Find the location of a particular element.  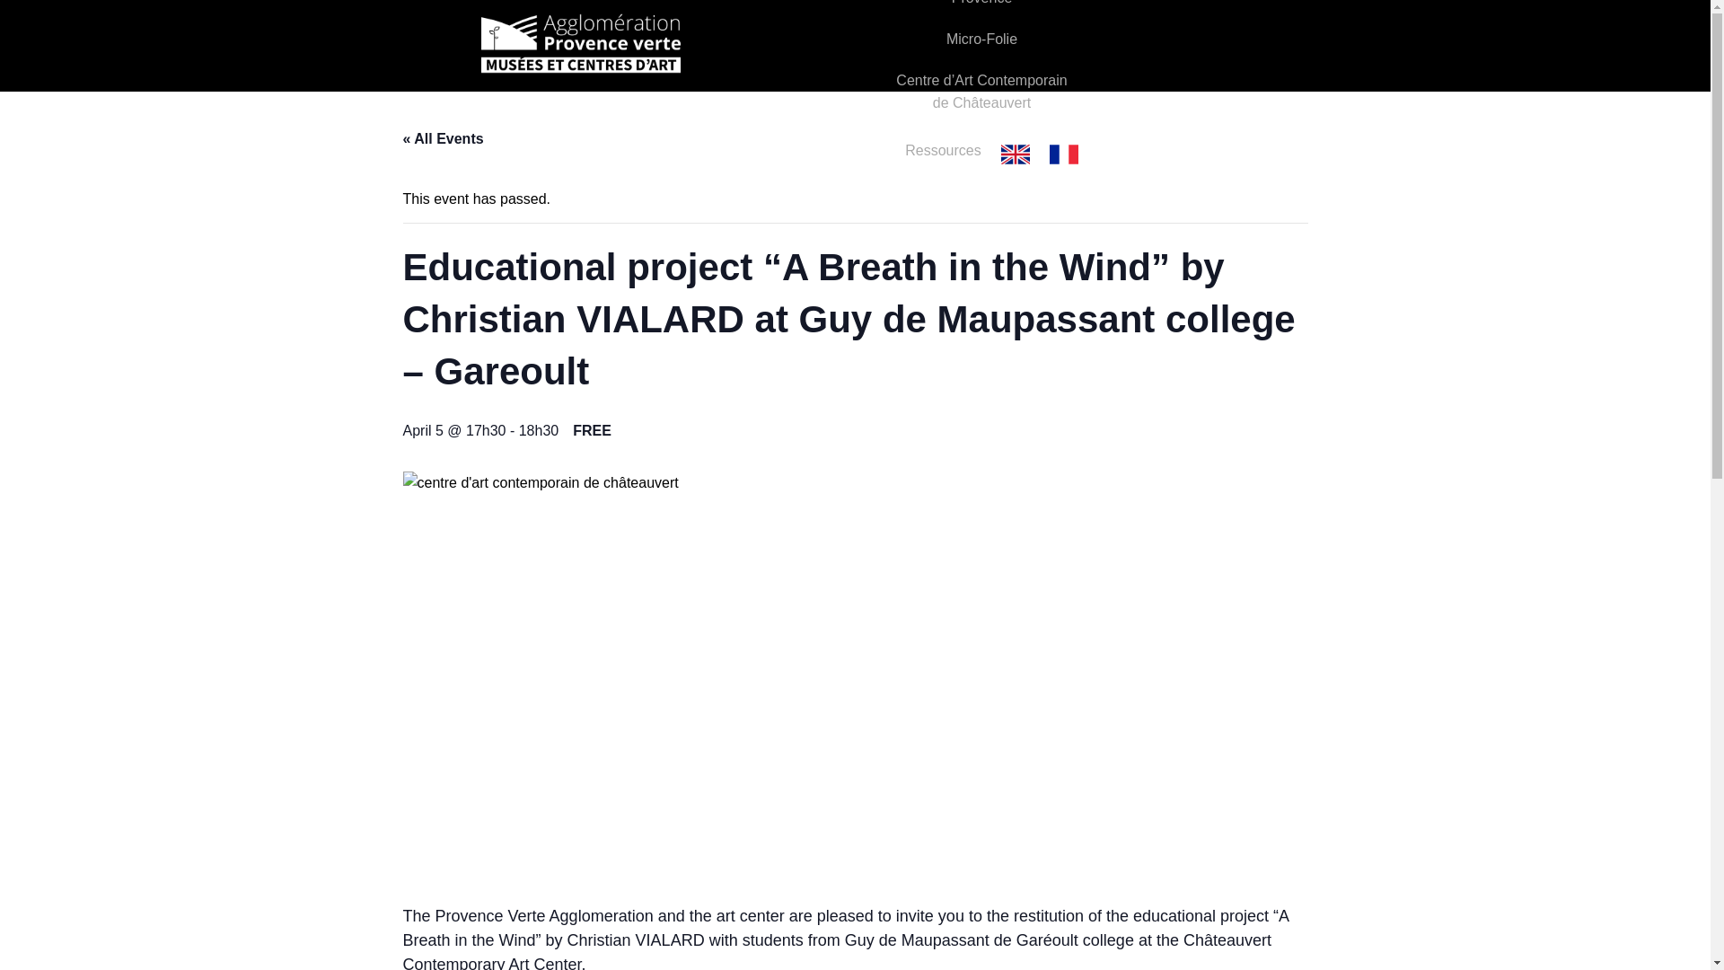

About WordPress is located at coordinates (18, 38).